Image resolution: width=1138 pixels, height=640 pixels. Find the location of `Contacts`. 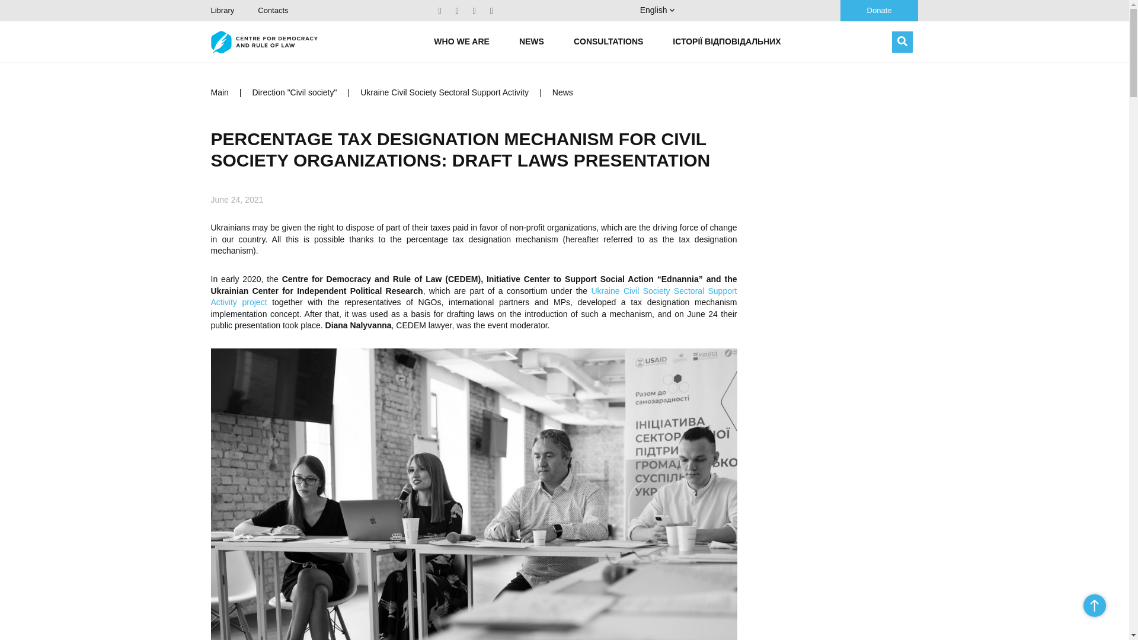

Contacts is located at coordinates (273, 9).